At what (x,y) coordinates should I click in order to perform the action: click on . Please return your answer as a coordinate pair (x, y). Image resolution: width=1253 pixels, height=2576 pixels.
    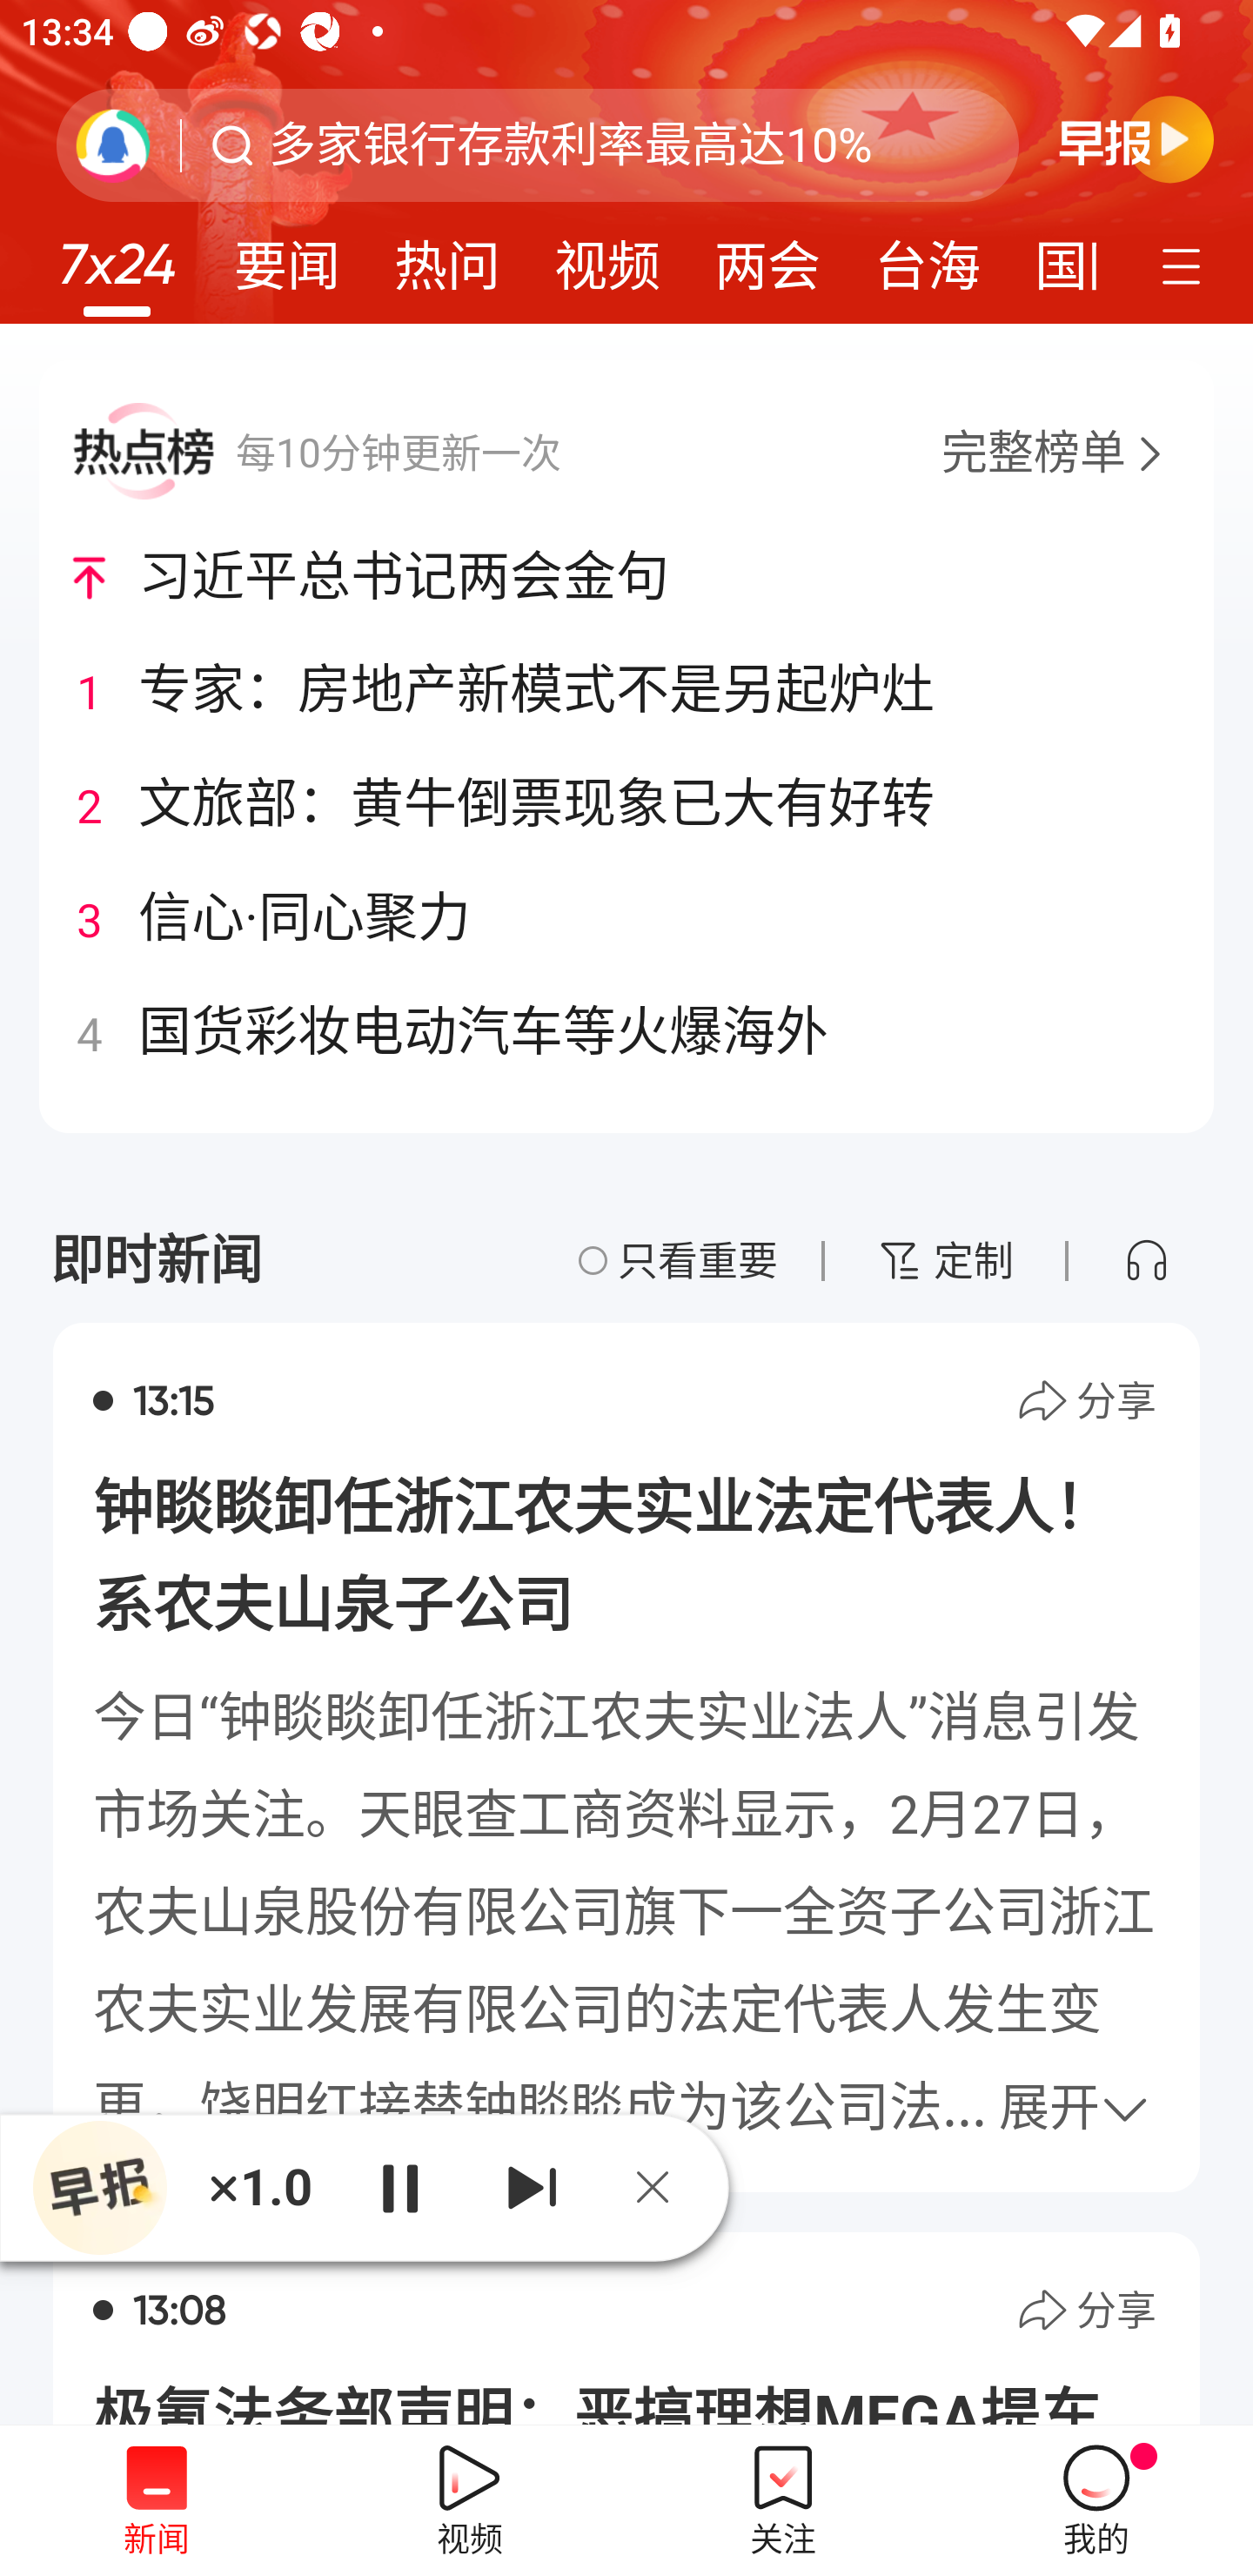
    Looking at the image, I should click on (1147, 1260).